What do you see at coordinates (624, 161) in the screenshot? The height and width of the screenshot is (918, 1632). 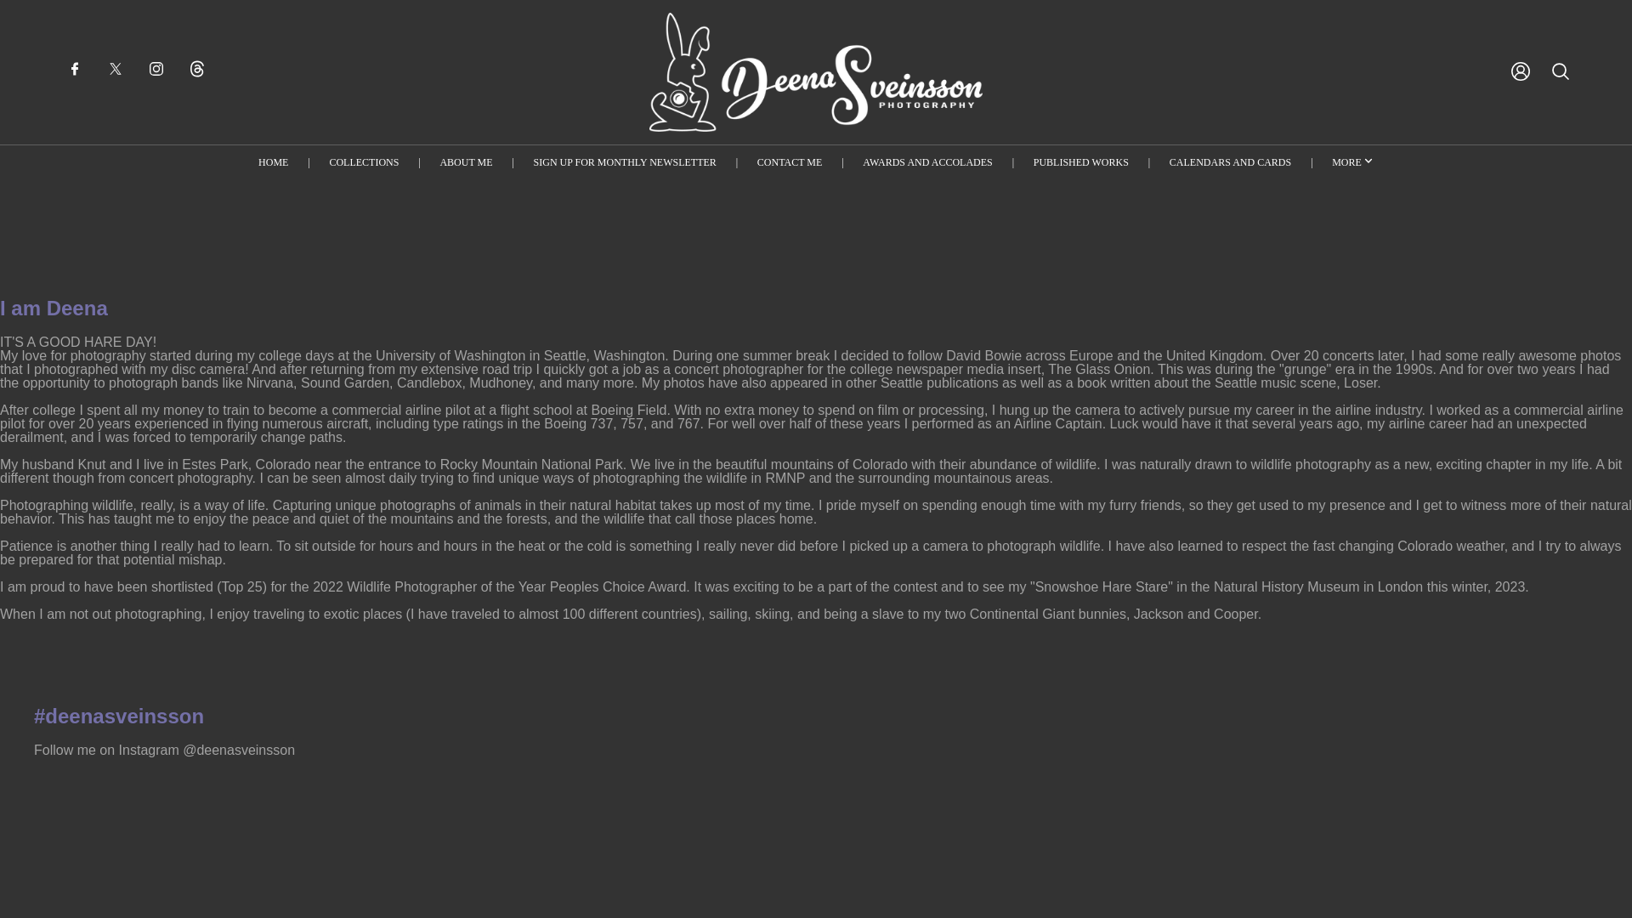 I see `SIGN UP FOR MONTHLY NEWSLETTER` at bounding box center [624, 161].